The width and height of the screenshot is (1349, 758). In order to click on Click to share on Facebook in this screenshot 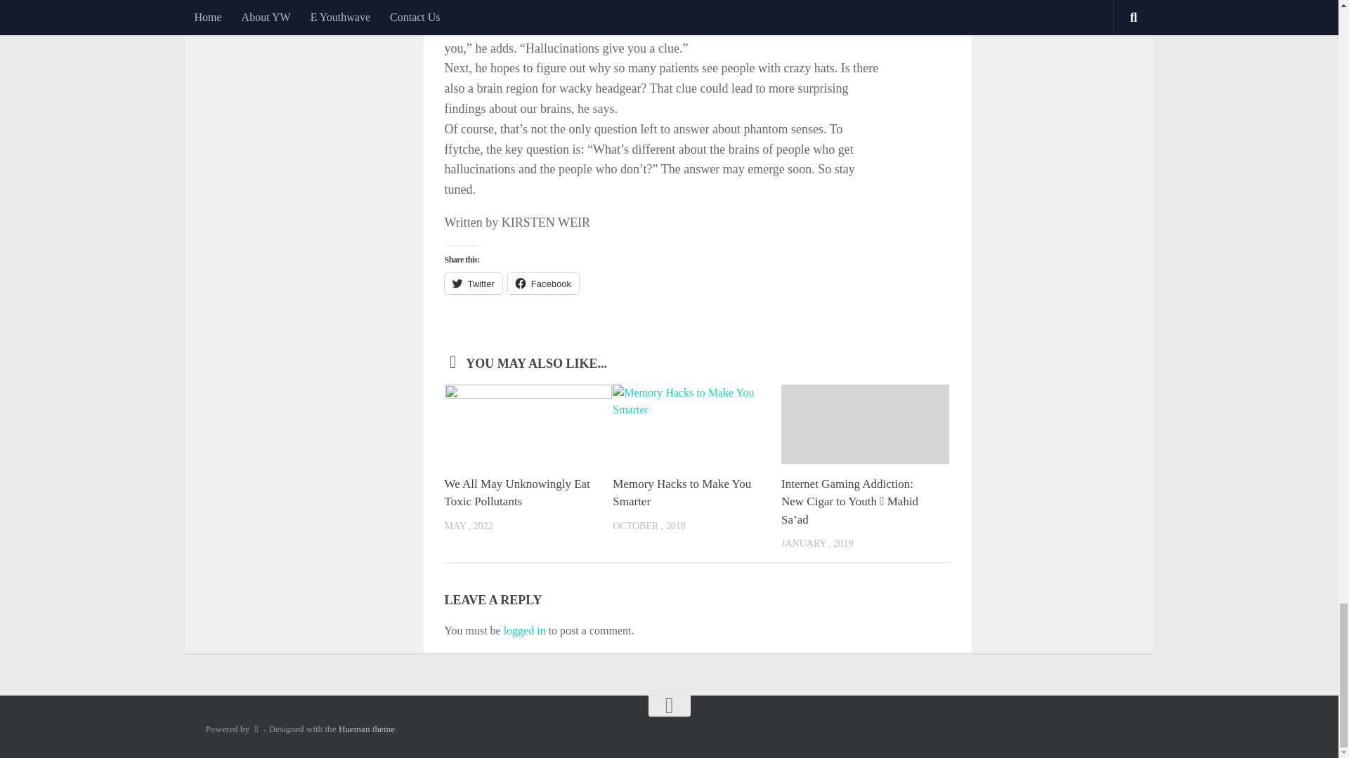, I will do `click(543, 284)`.